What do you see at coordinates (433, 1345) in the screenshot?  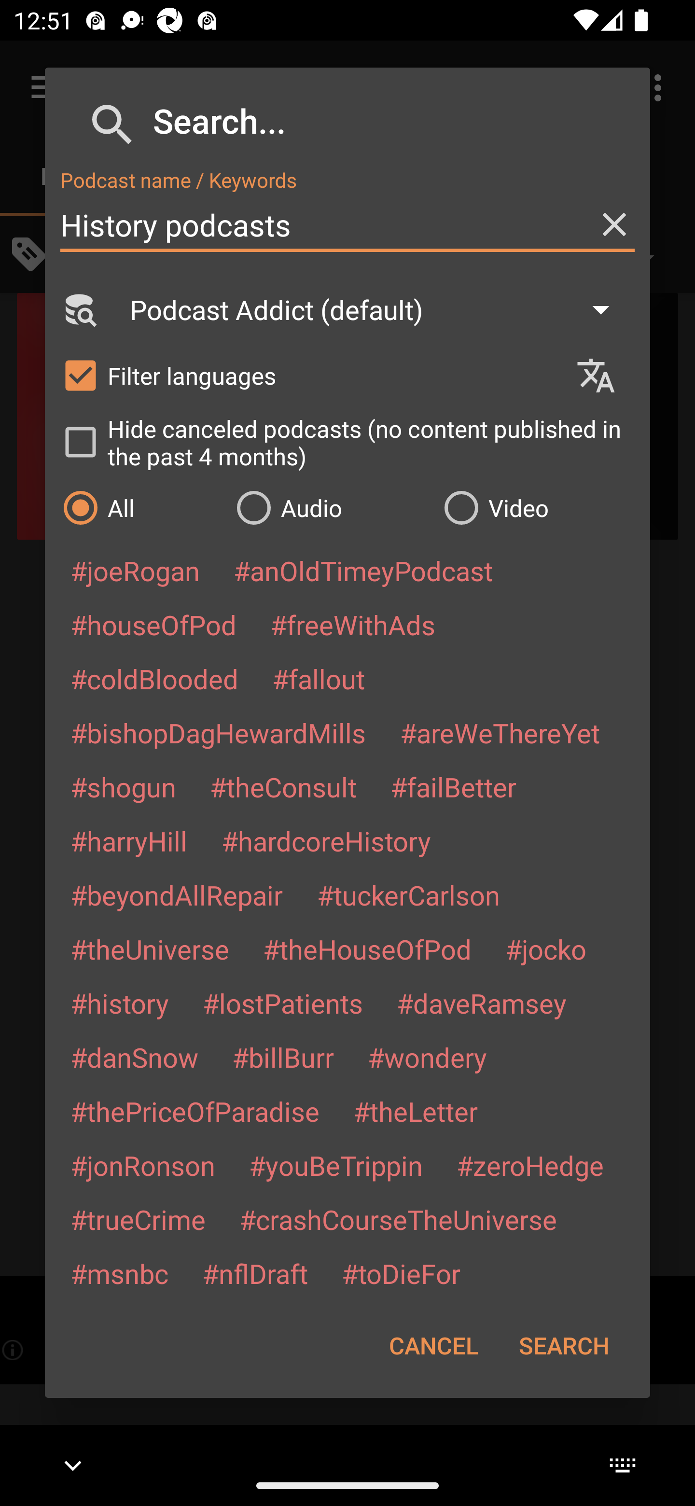 I see `CANCEL` at bounding box center [433, 1345].